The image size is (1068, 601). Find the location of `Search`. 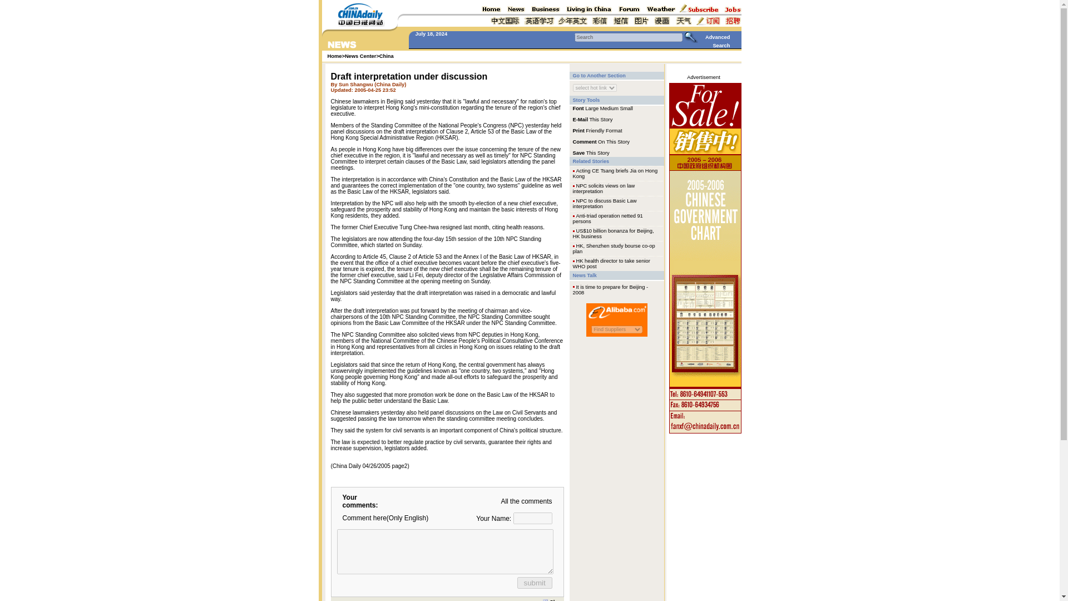

Search is located at coordinates (628, 37).